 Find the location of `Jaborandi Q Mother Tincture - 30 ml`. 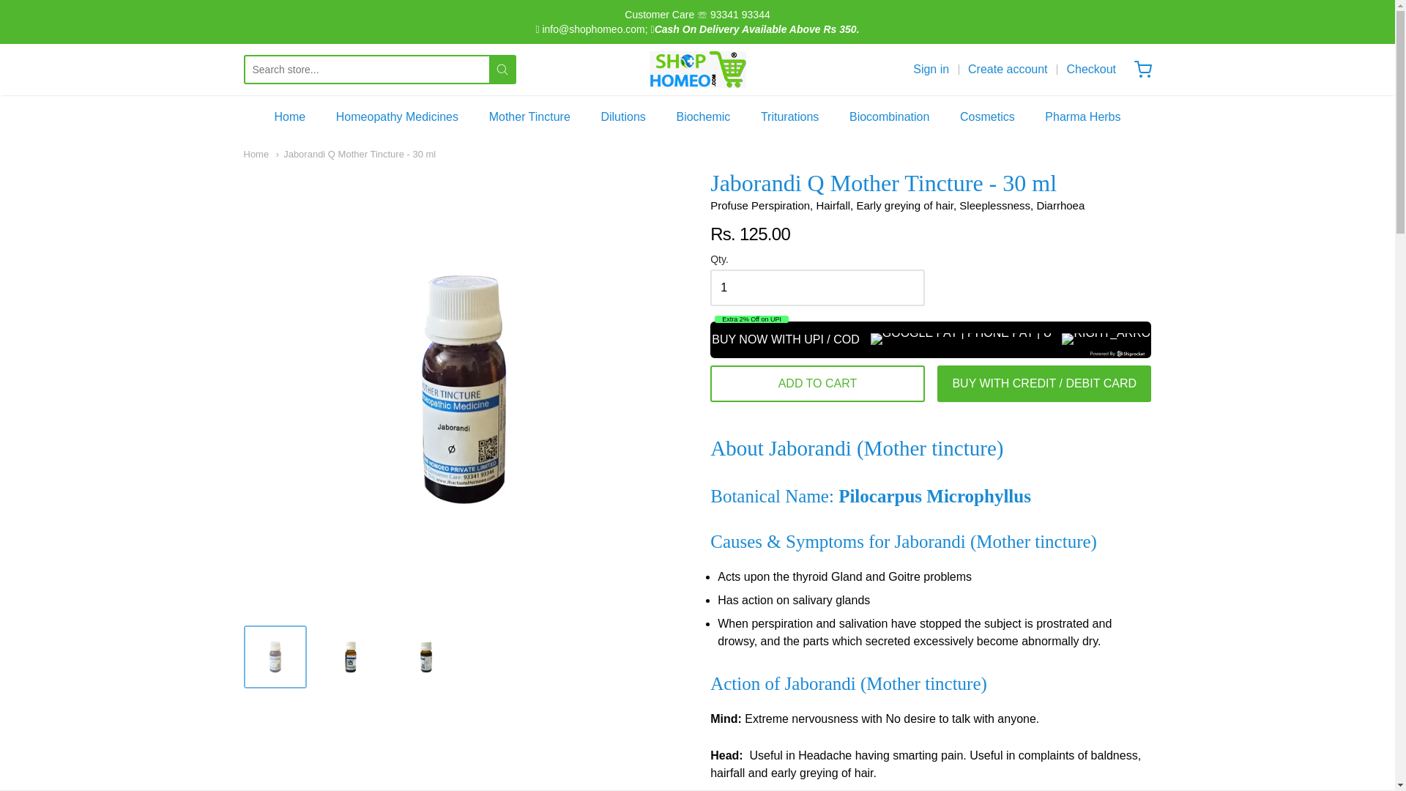

Jaborandi Q Mother Tincture - 30 ml is located at coordinates (356, 154).